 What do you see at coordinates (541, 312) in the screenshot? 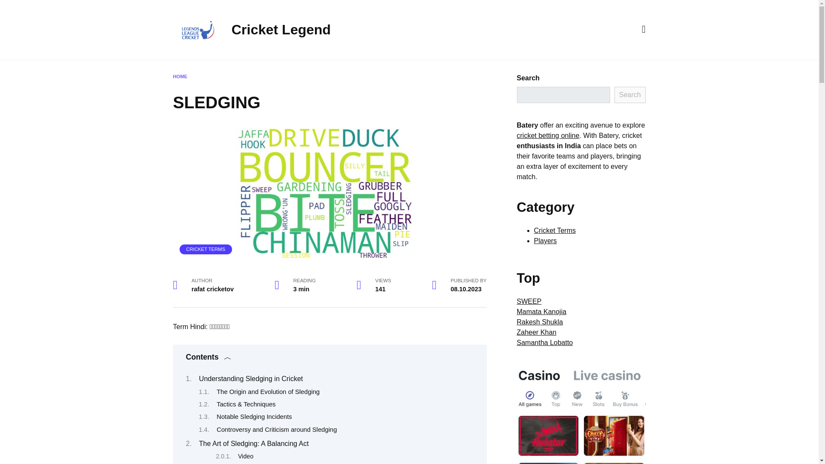
I see `Mamata Kanojia` at bounding box center [541, 312].